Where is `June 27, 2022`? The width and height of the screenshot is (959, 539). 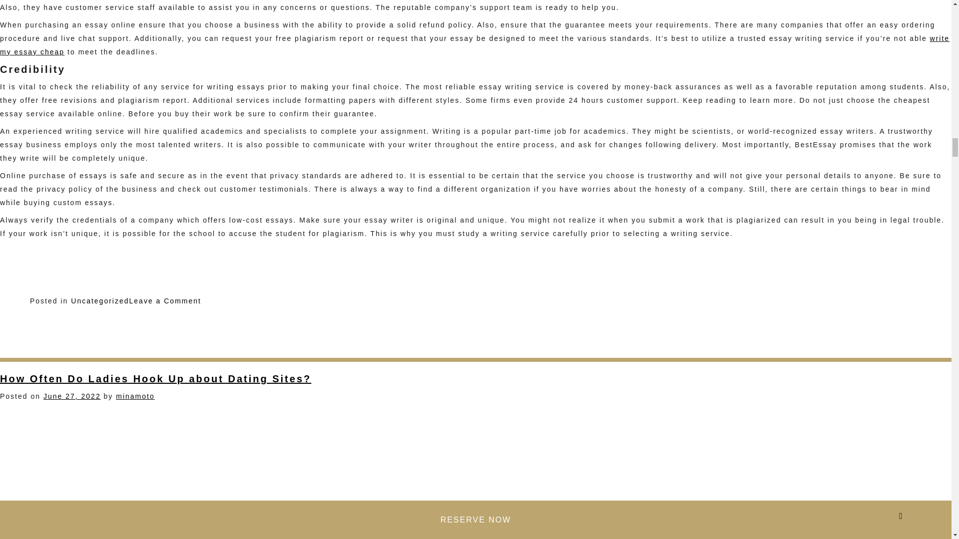 June 27, 2022 is located at coordinates (165, 301).